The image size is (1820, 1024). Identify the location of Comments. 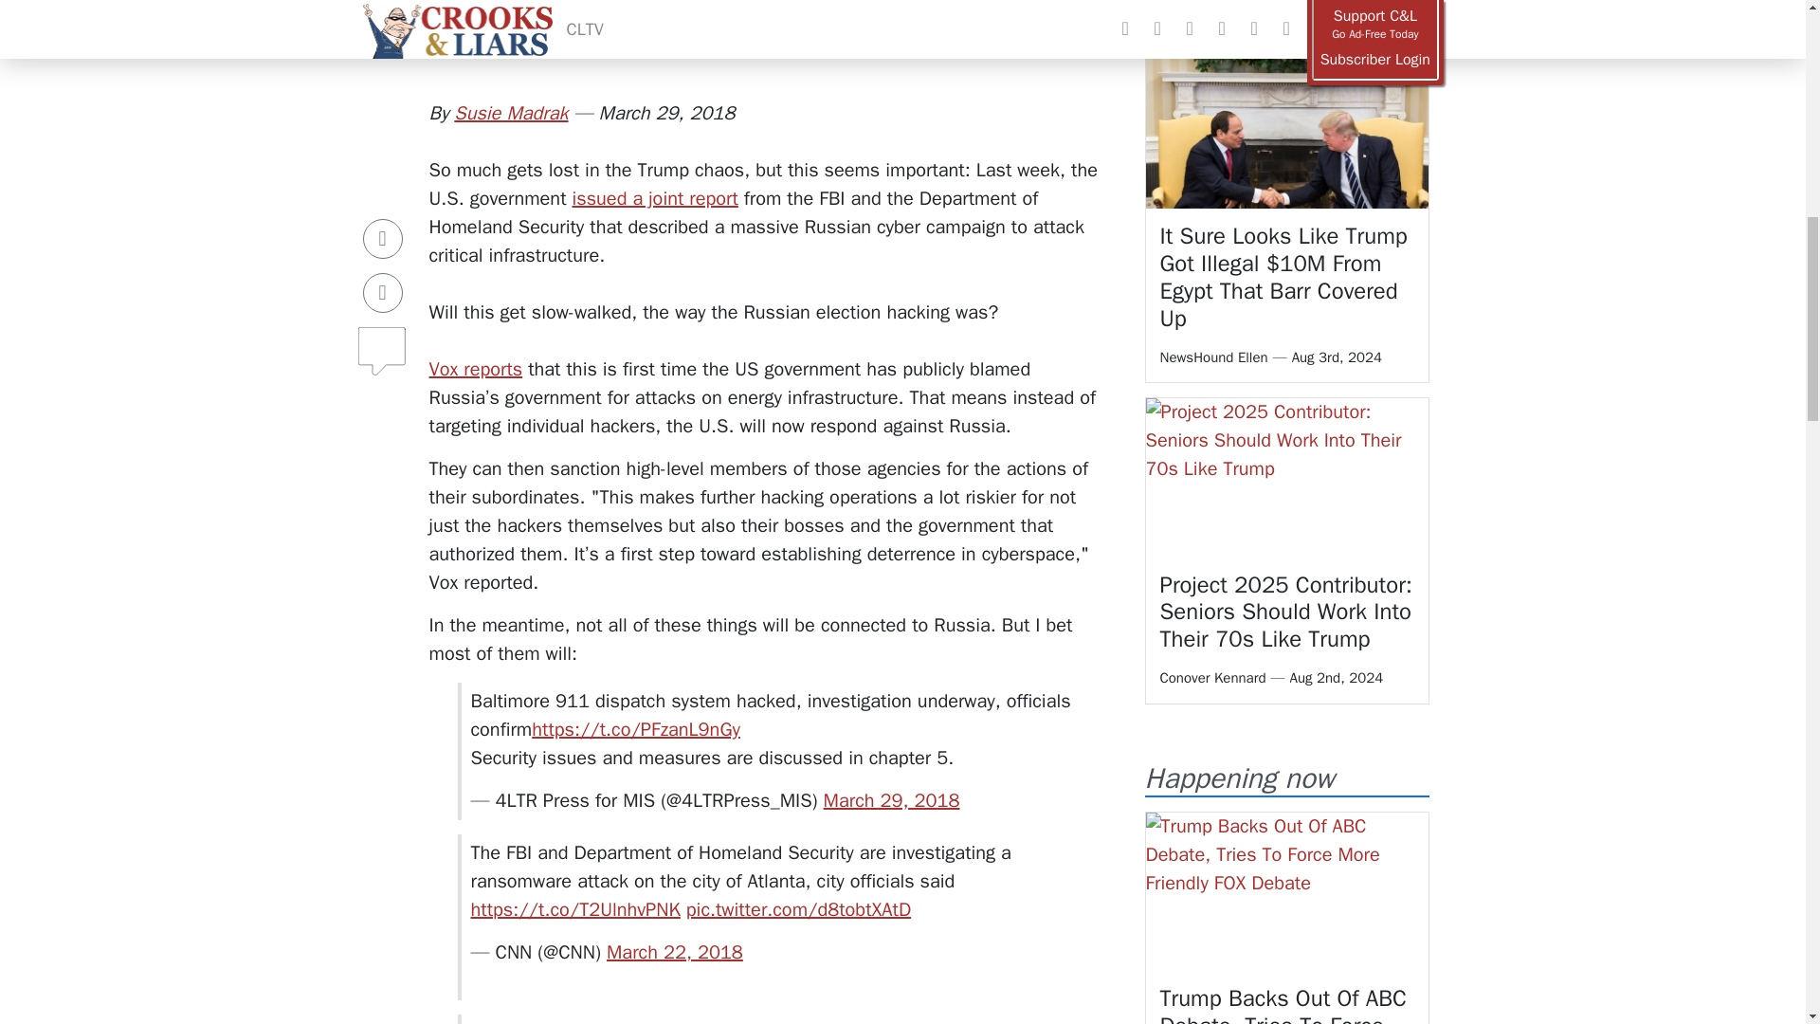
(383, 252).